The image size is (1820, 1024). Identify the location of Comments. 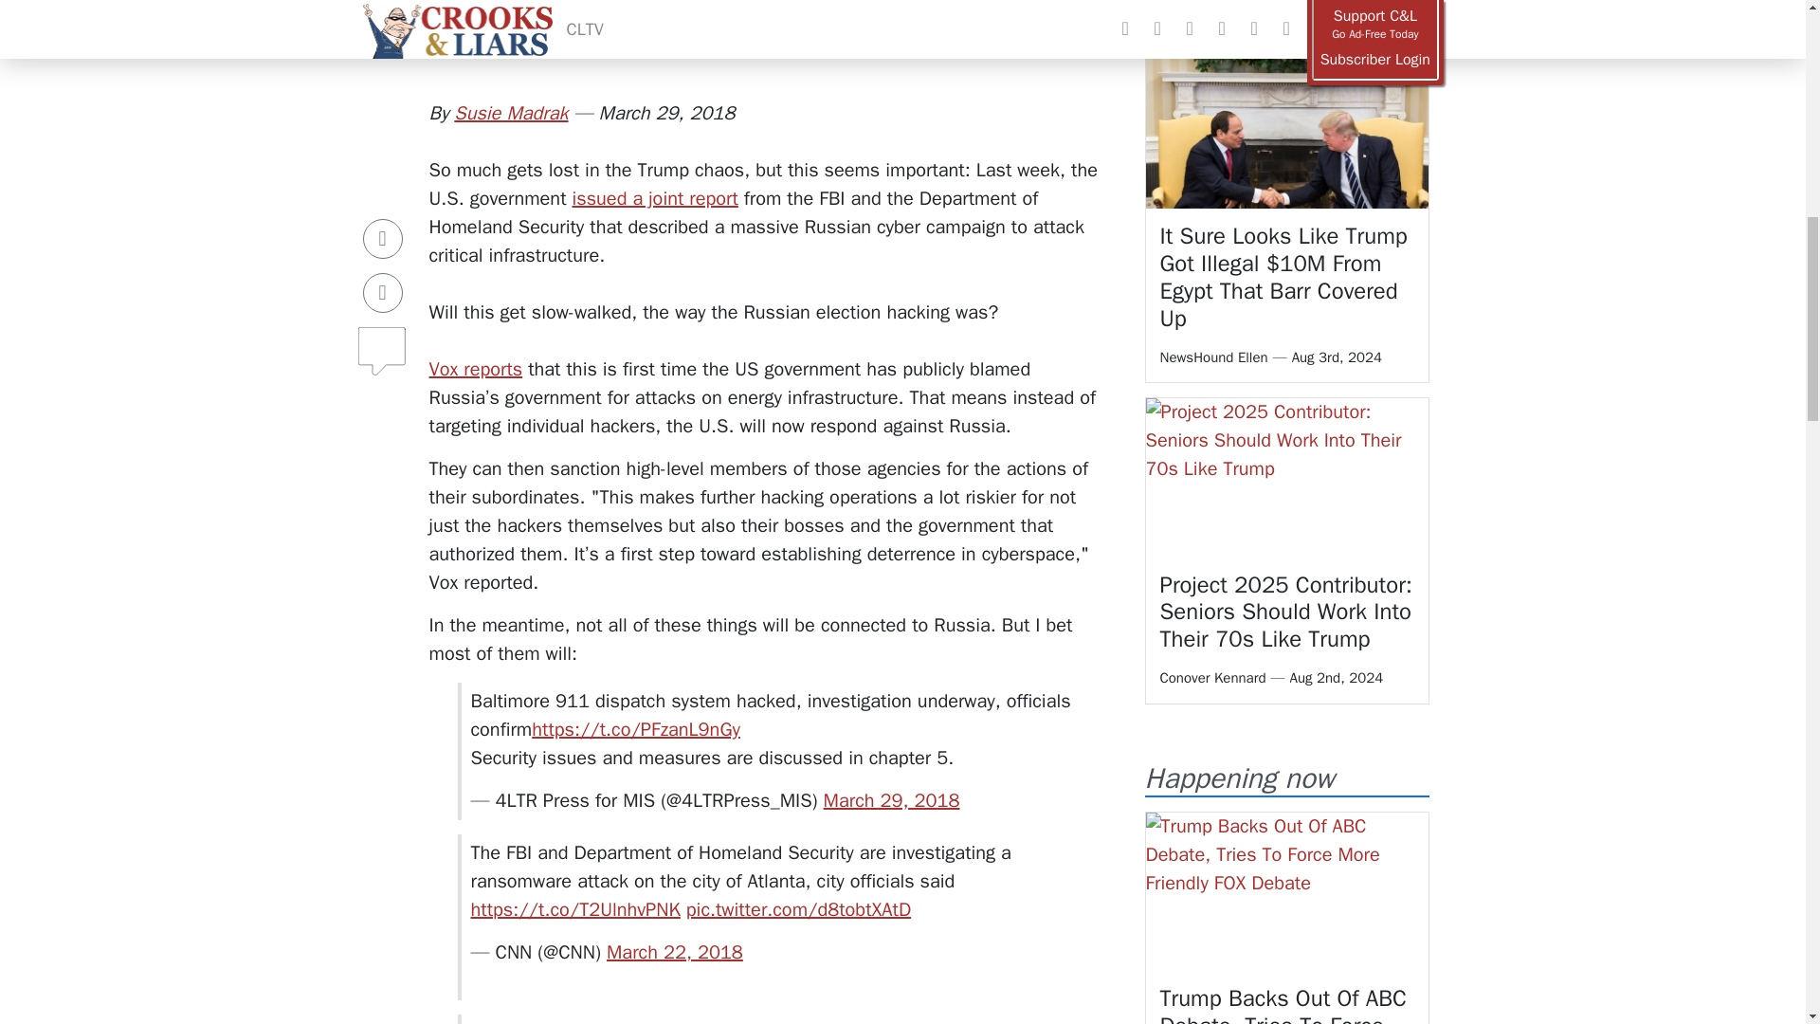
(383, 252).